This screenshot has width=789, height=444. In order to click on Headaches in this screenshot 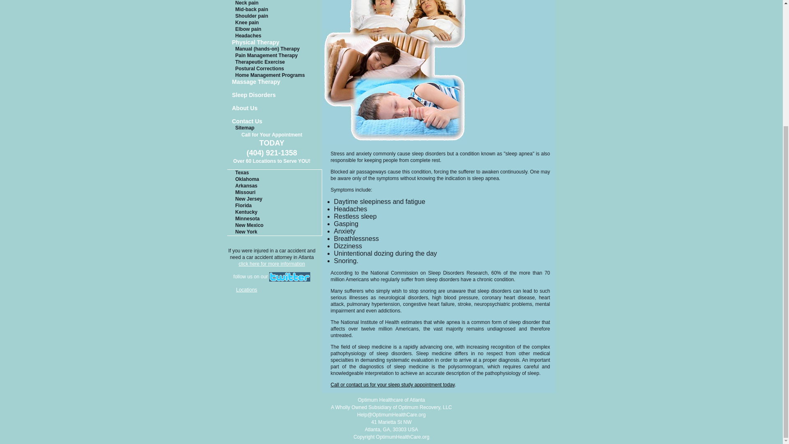, I will do `click(275, 36)`.